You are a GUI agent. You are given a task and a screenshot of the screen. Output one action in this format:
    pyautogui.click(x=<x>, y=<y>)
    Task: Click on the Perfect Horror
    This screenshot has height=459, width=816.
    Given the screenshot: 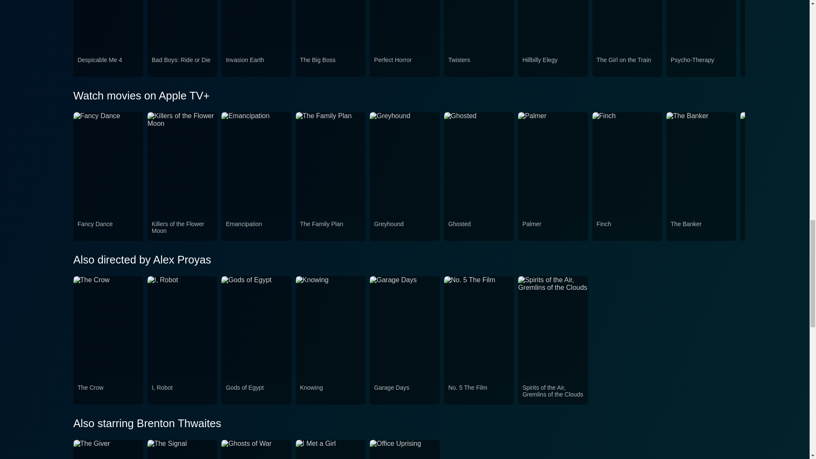 What is the action you would take?
    pyautogui.click(x=404, y=65)
    